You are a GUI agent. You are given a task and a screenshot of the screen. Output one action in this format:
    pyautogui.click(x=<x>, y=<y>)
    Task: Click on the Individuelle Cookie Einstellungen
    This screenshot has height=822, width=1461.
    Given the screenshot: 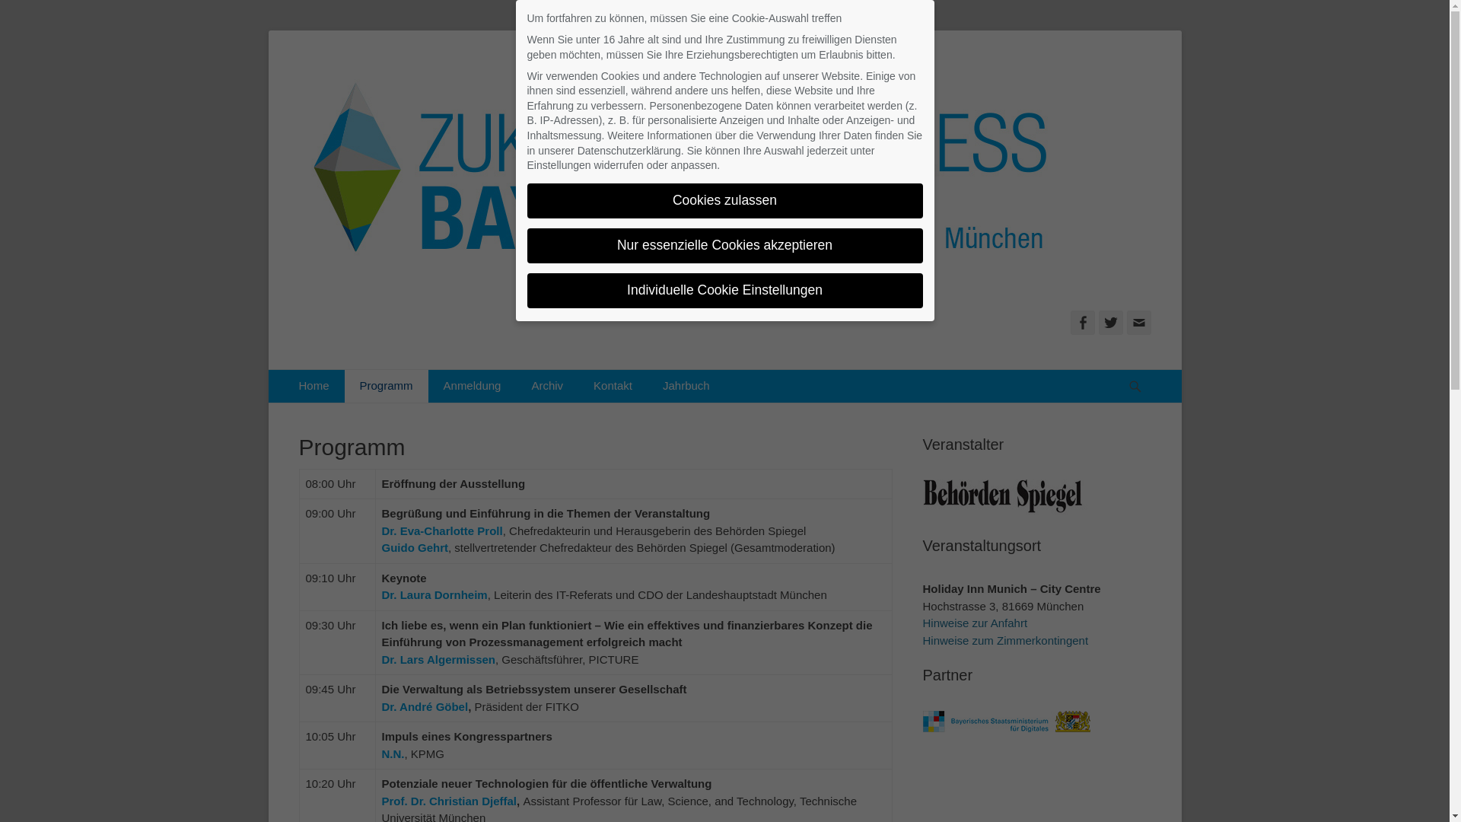 What is the action you would take?
    pyautogui.click(x=724, y=291)
    